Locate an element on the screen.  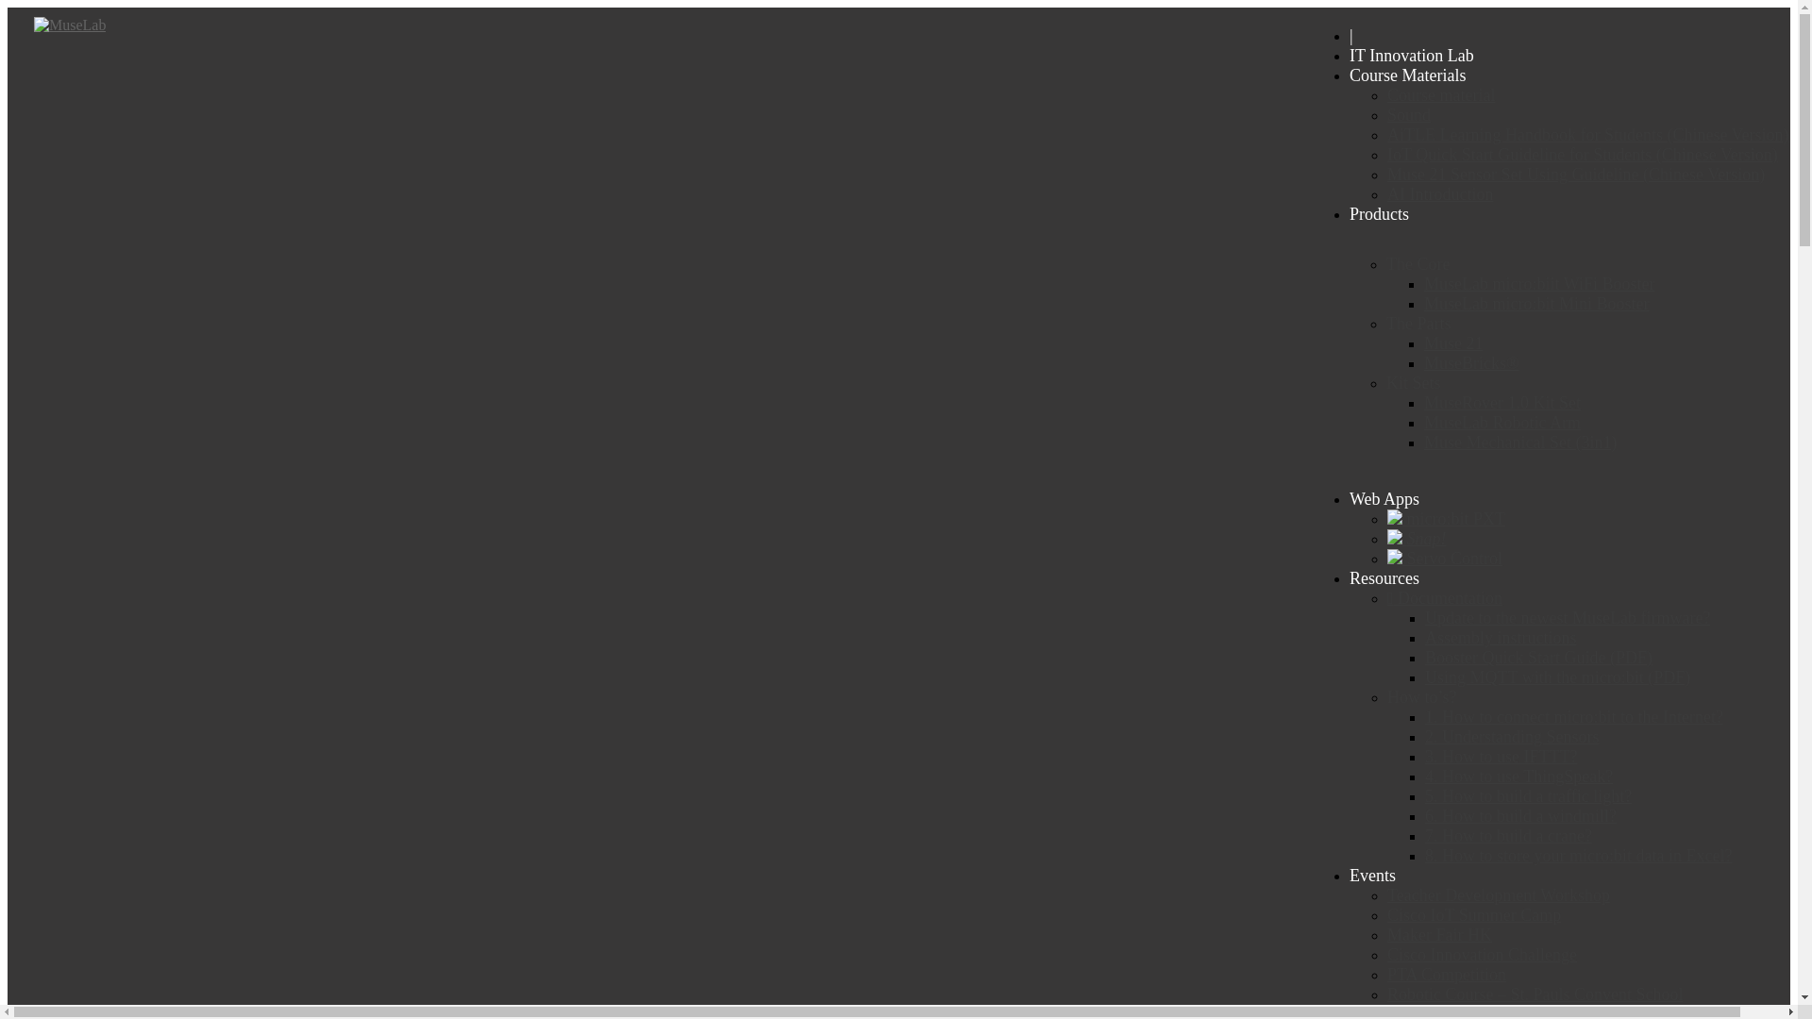
Update to the newest MuseLab firmware? is located at coordinates (1568, 618).